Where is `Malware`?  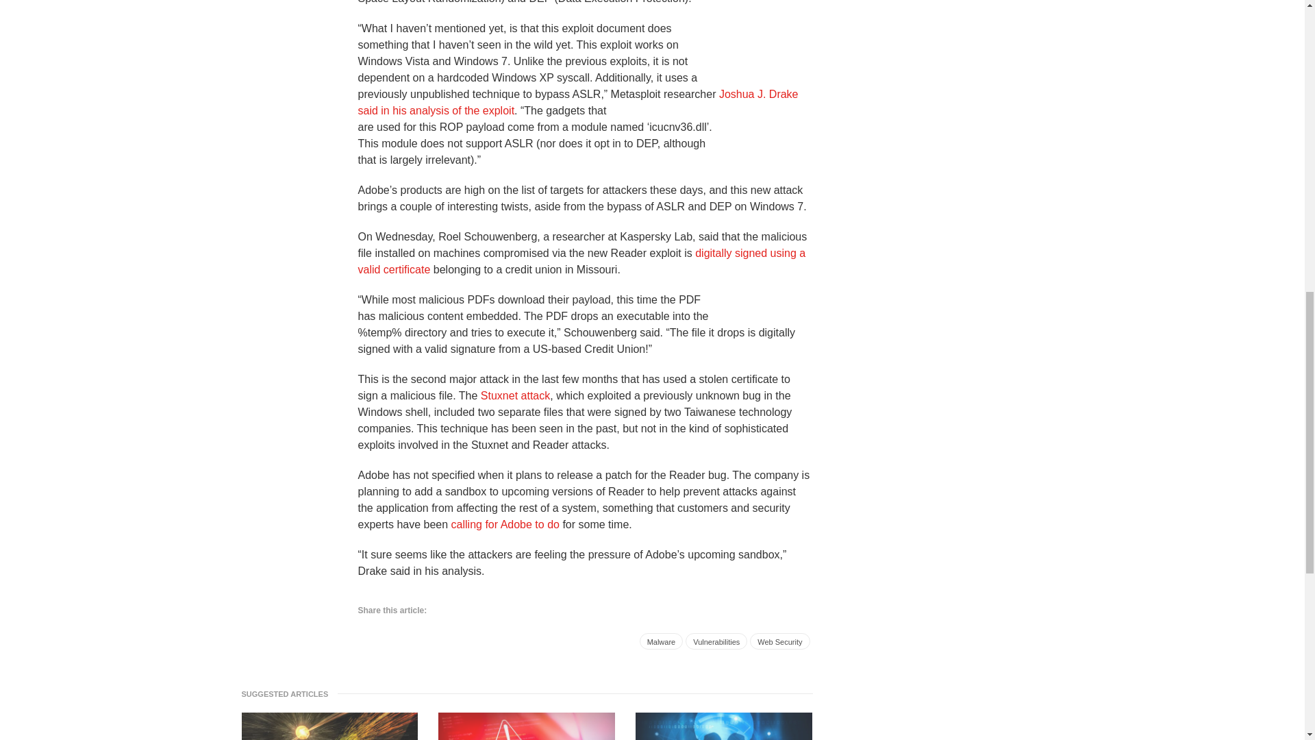 Malware is located at coordinates (662, 641).